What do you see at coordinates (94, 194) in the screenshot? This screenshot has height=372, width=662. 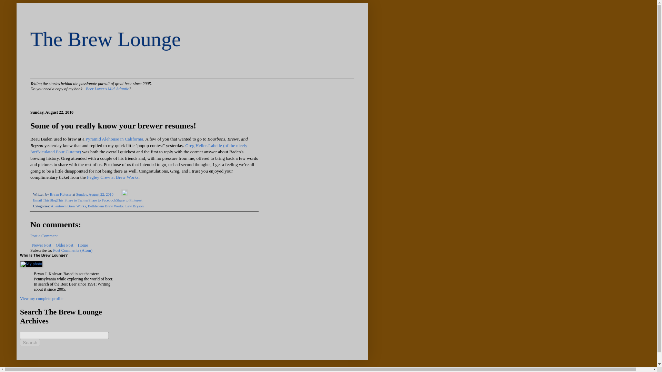 I see `Sunday, August 22, 2010` at bounding box center [94, 194].